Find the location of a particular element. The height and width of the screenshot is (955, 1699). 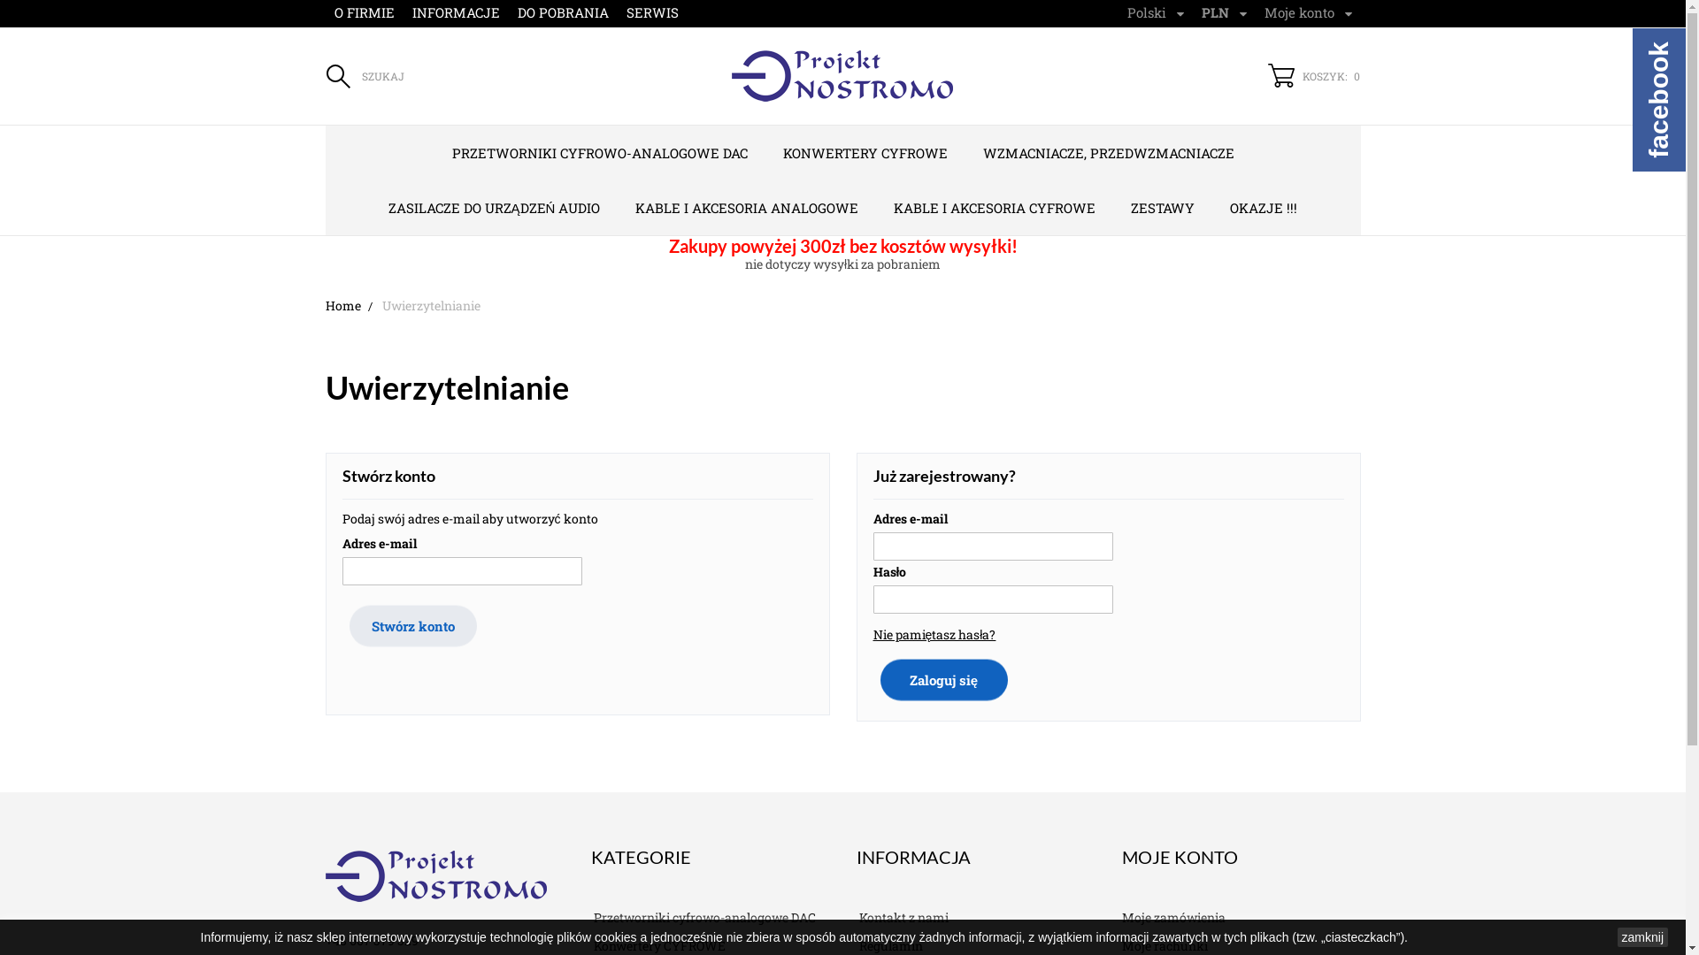

KONWERTERY CYFROWE is located at coordinates (865, 153).